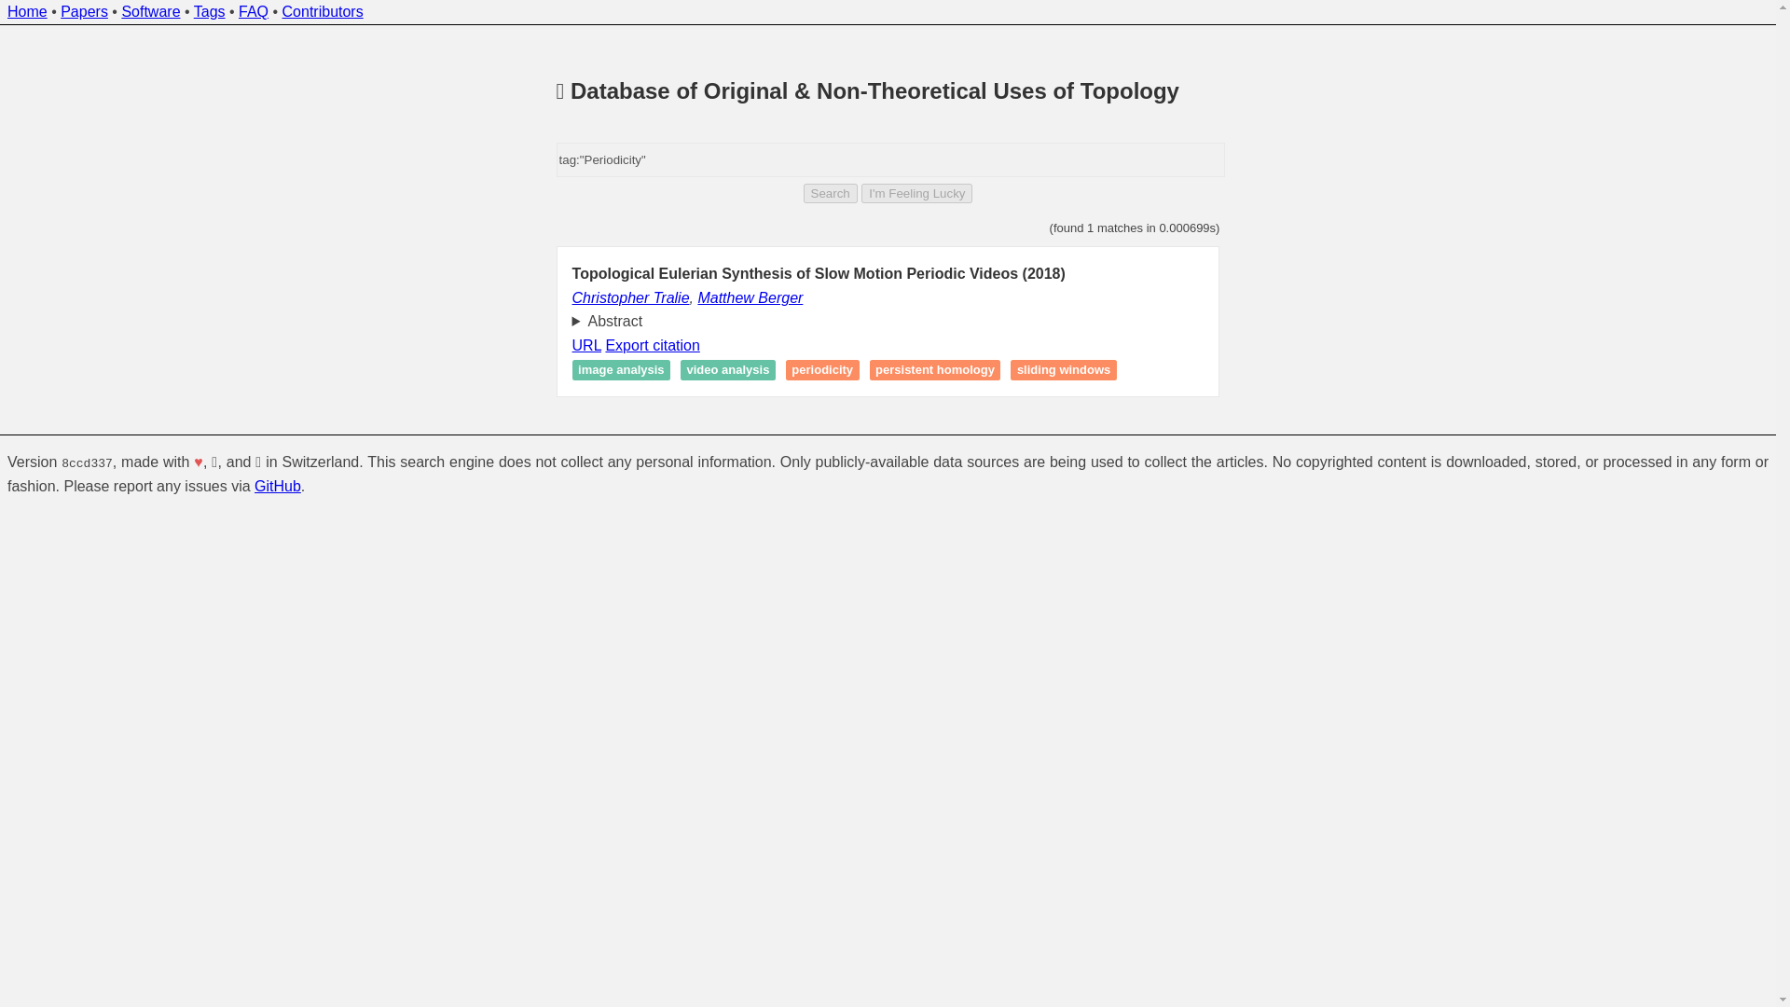 Image resolution: width=1790 pixels, height=1007 pixels. Describe the element at coordinates (630, 298) in the screenshot. I see `Christopher Tralie` at that location.